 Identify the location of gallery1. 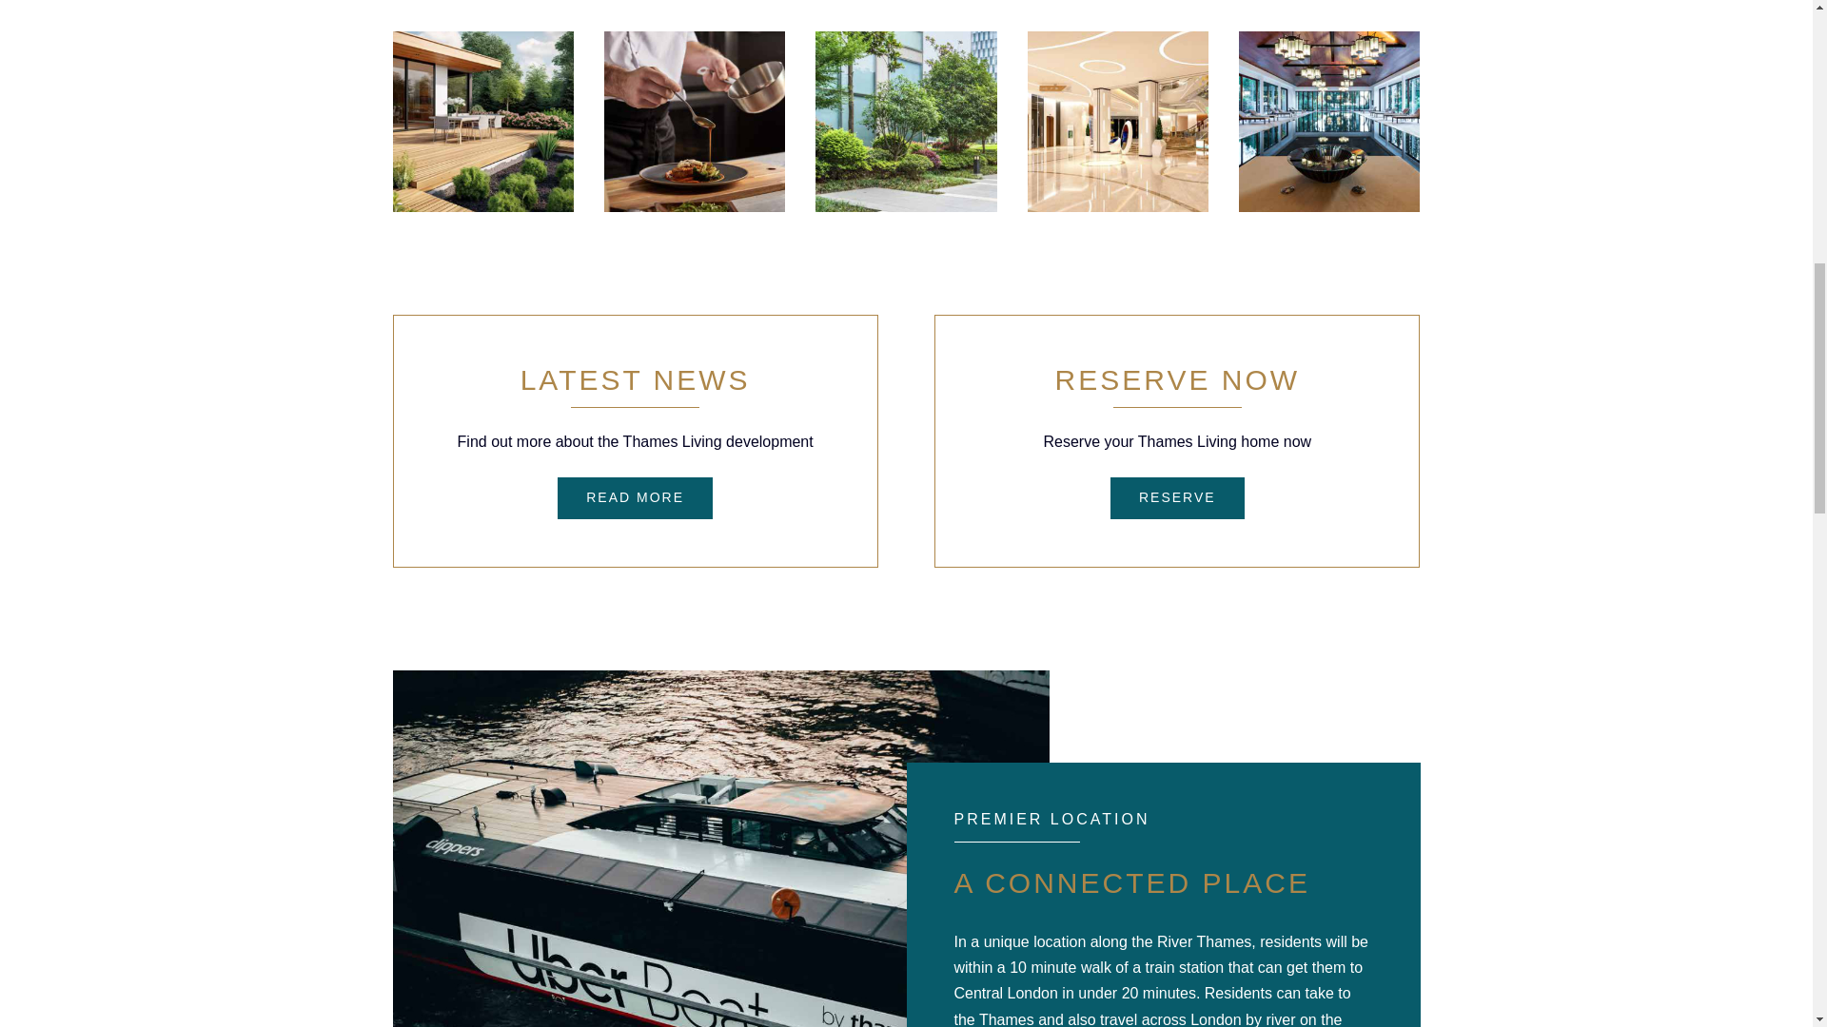
(482, 122).